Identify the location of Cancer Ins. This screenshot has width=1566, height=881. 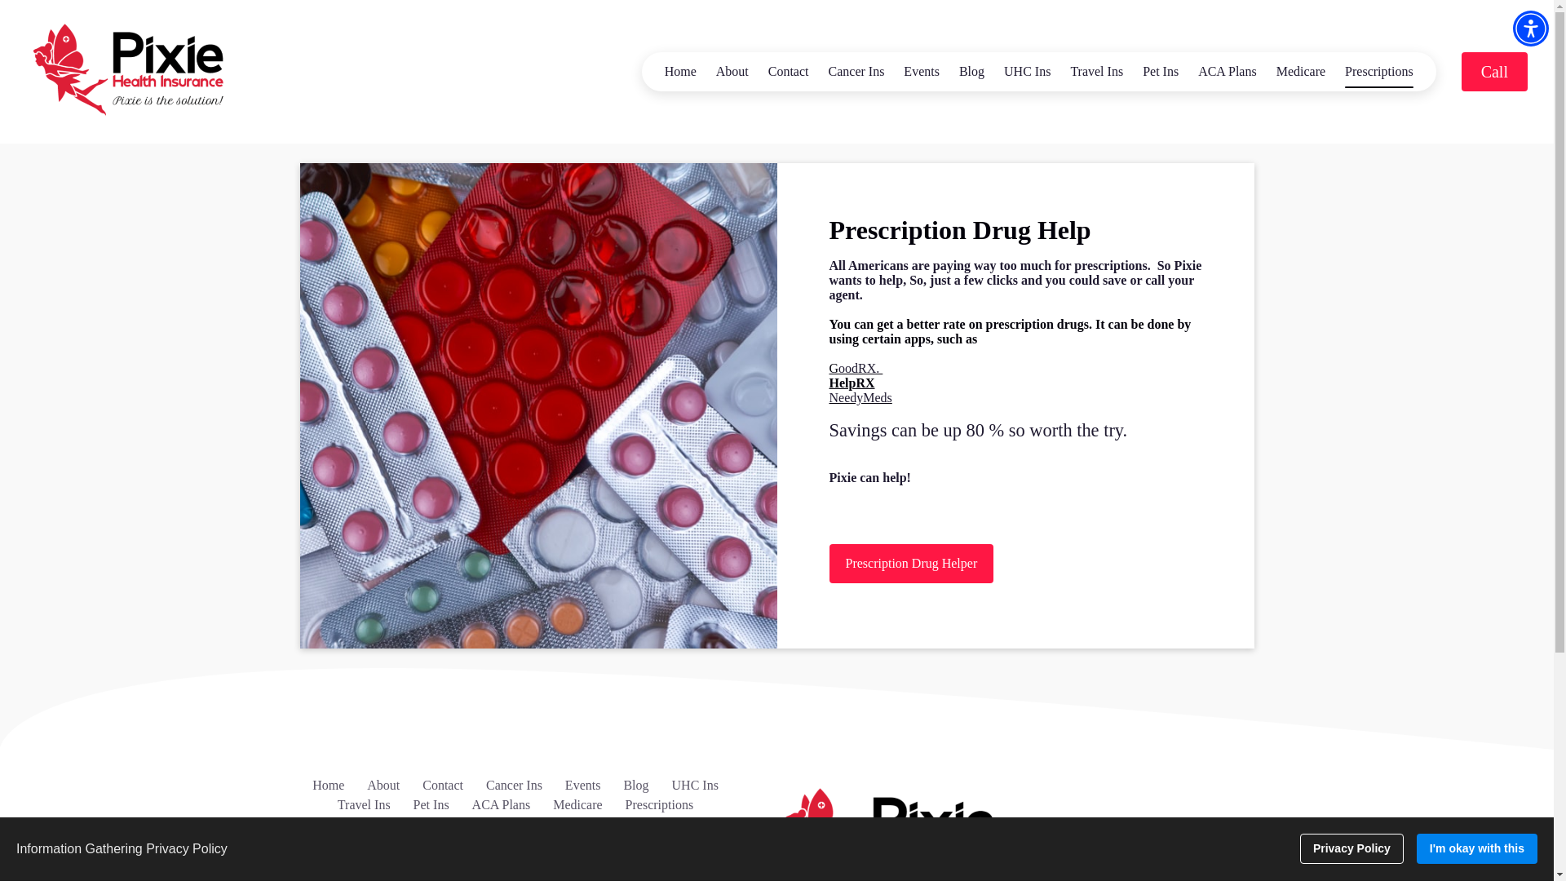
(856, 72).